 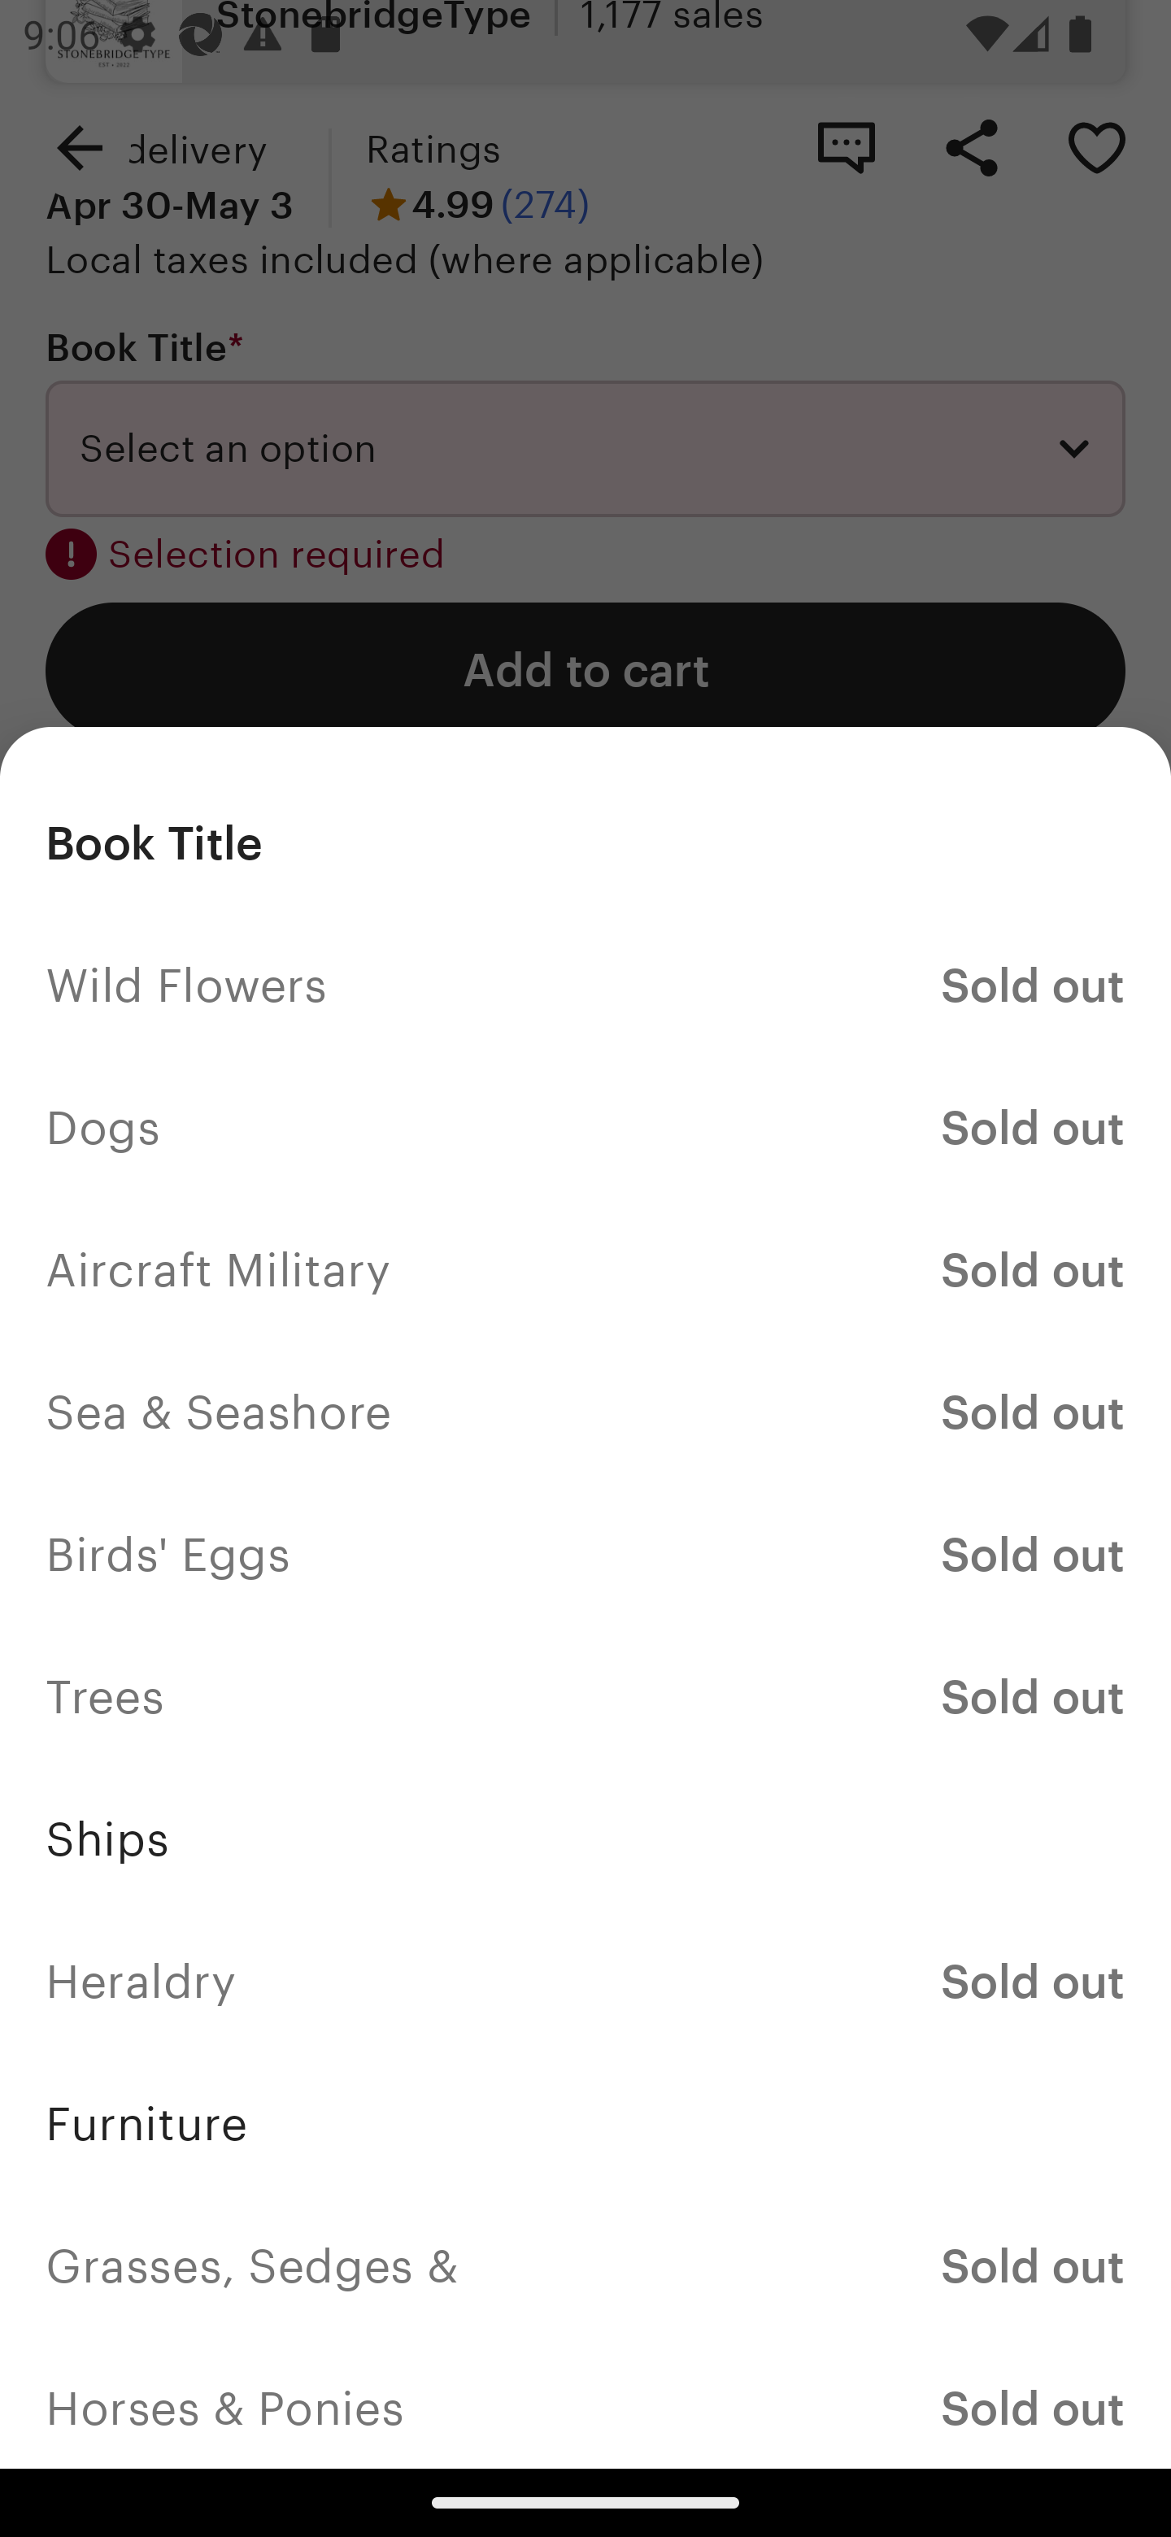 I want to click on Horses & Ponies Sold out, so click(x=585, y=2402).